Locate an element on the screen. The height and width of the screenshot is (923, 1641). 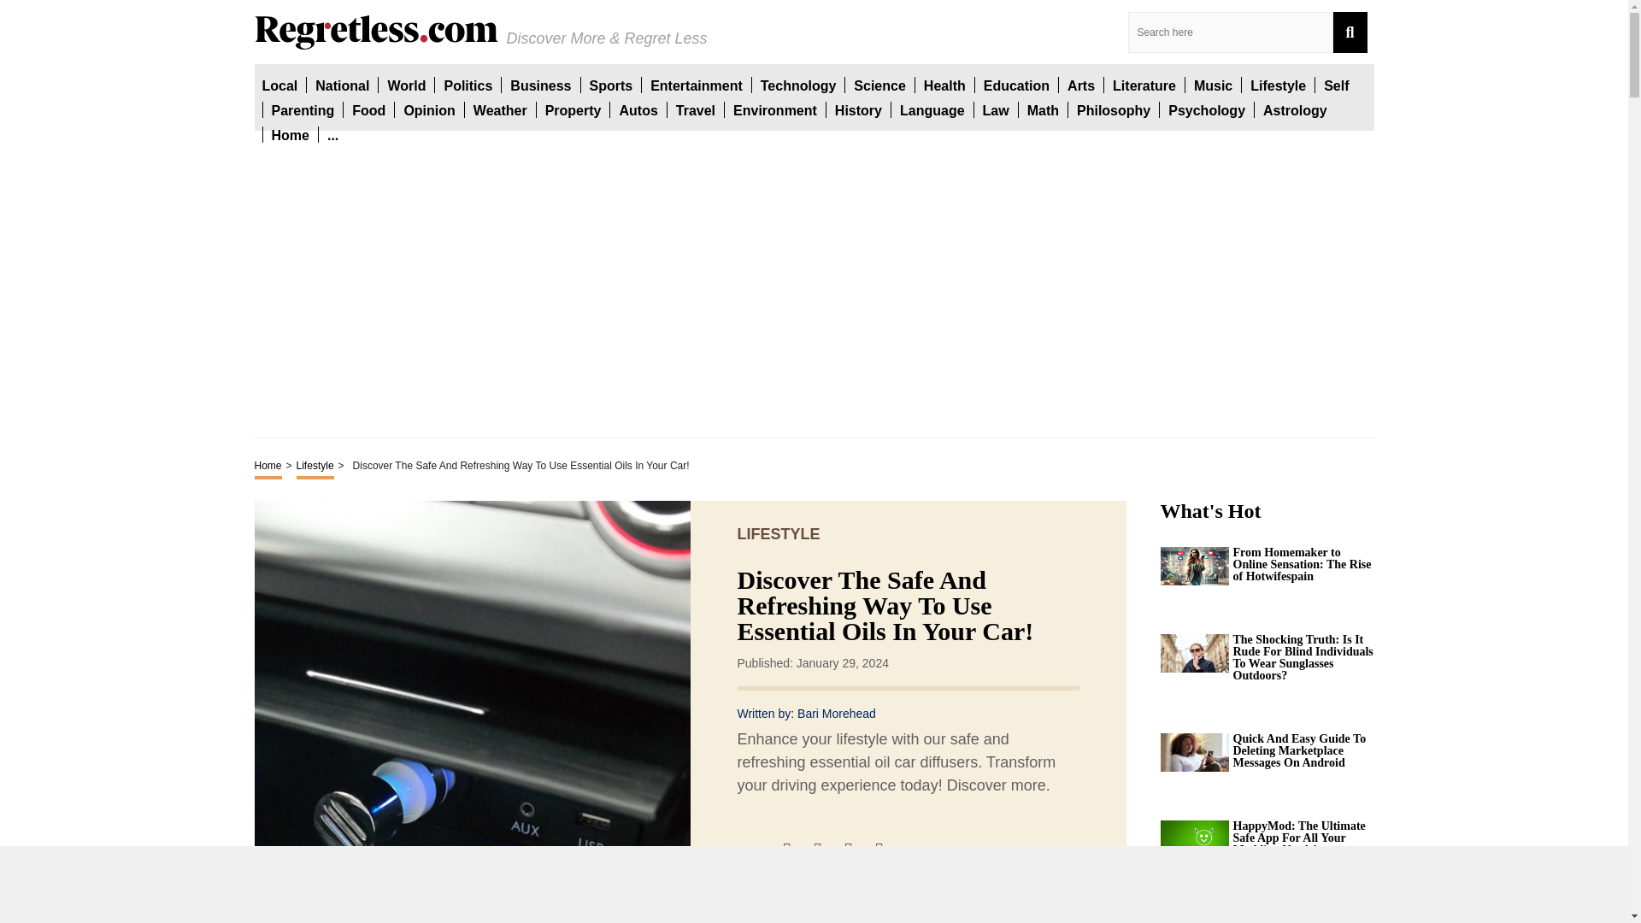
National is located at coordinates (342, 85).